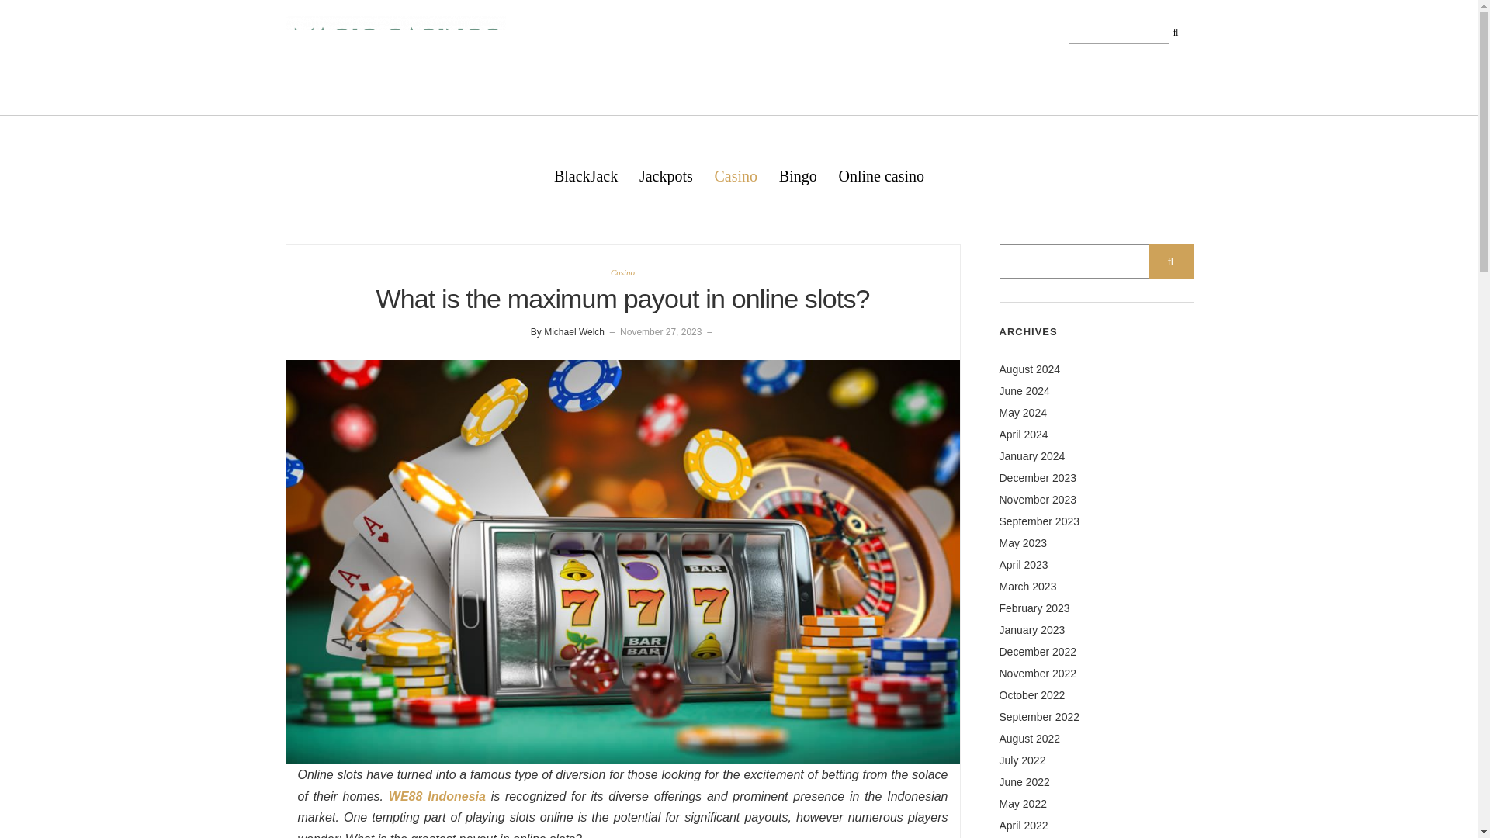 The height and width of the screenshot is (838, 1490). Describe the element at coordinates (1032, 694) in the screenshot. I see `October 2022` at that location.